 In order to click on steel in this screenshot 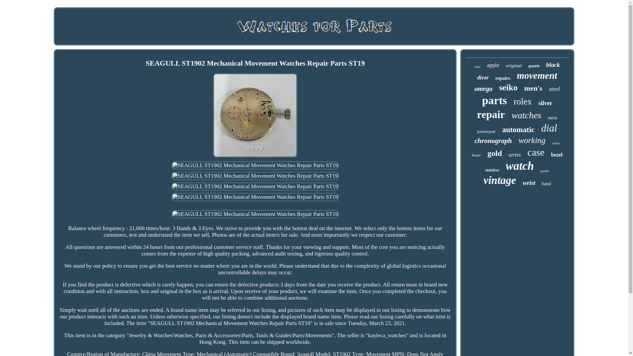, I will do `click(554, 89)`.